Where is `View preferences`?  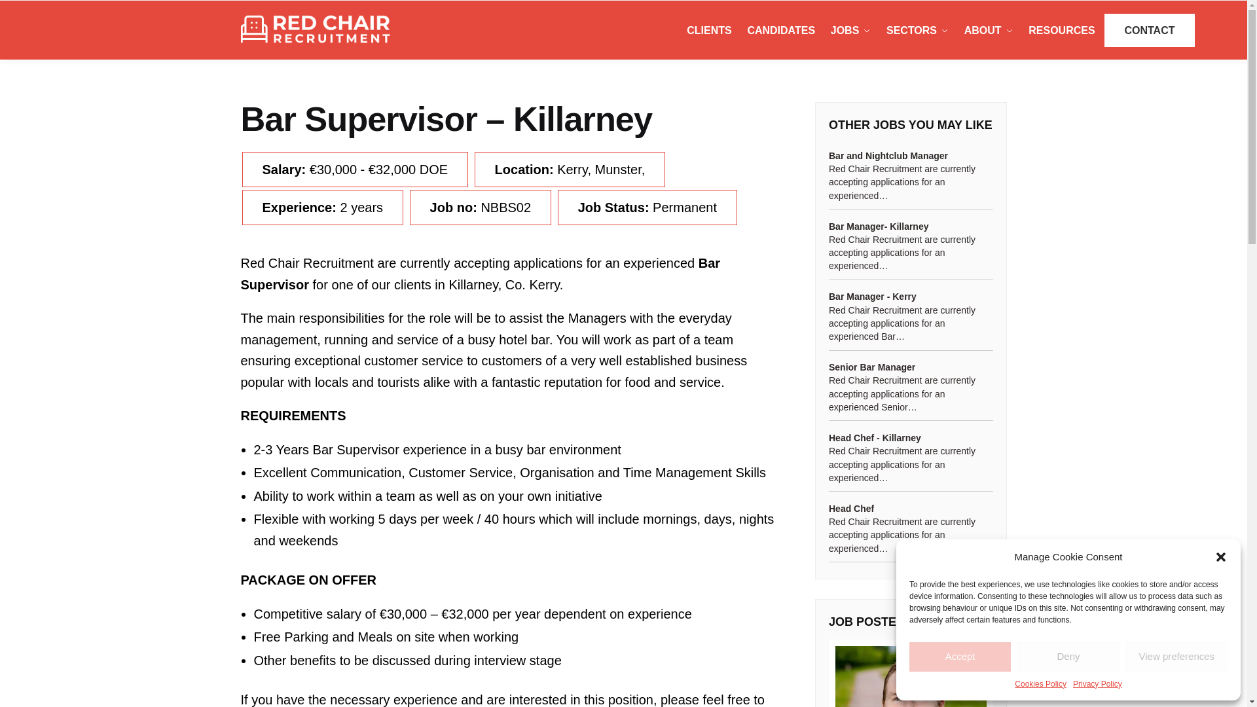 View preferences is located at coordinates (1177, 657).